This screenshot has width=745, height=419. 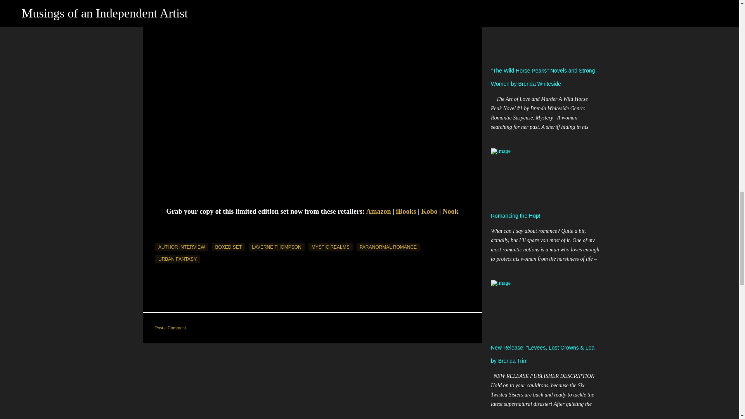 I want to click on Kobo, so click(x=429, y=211).